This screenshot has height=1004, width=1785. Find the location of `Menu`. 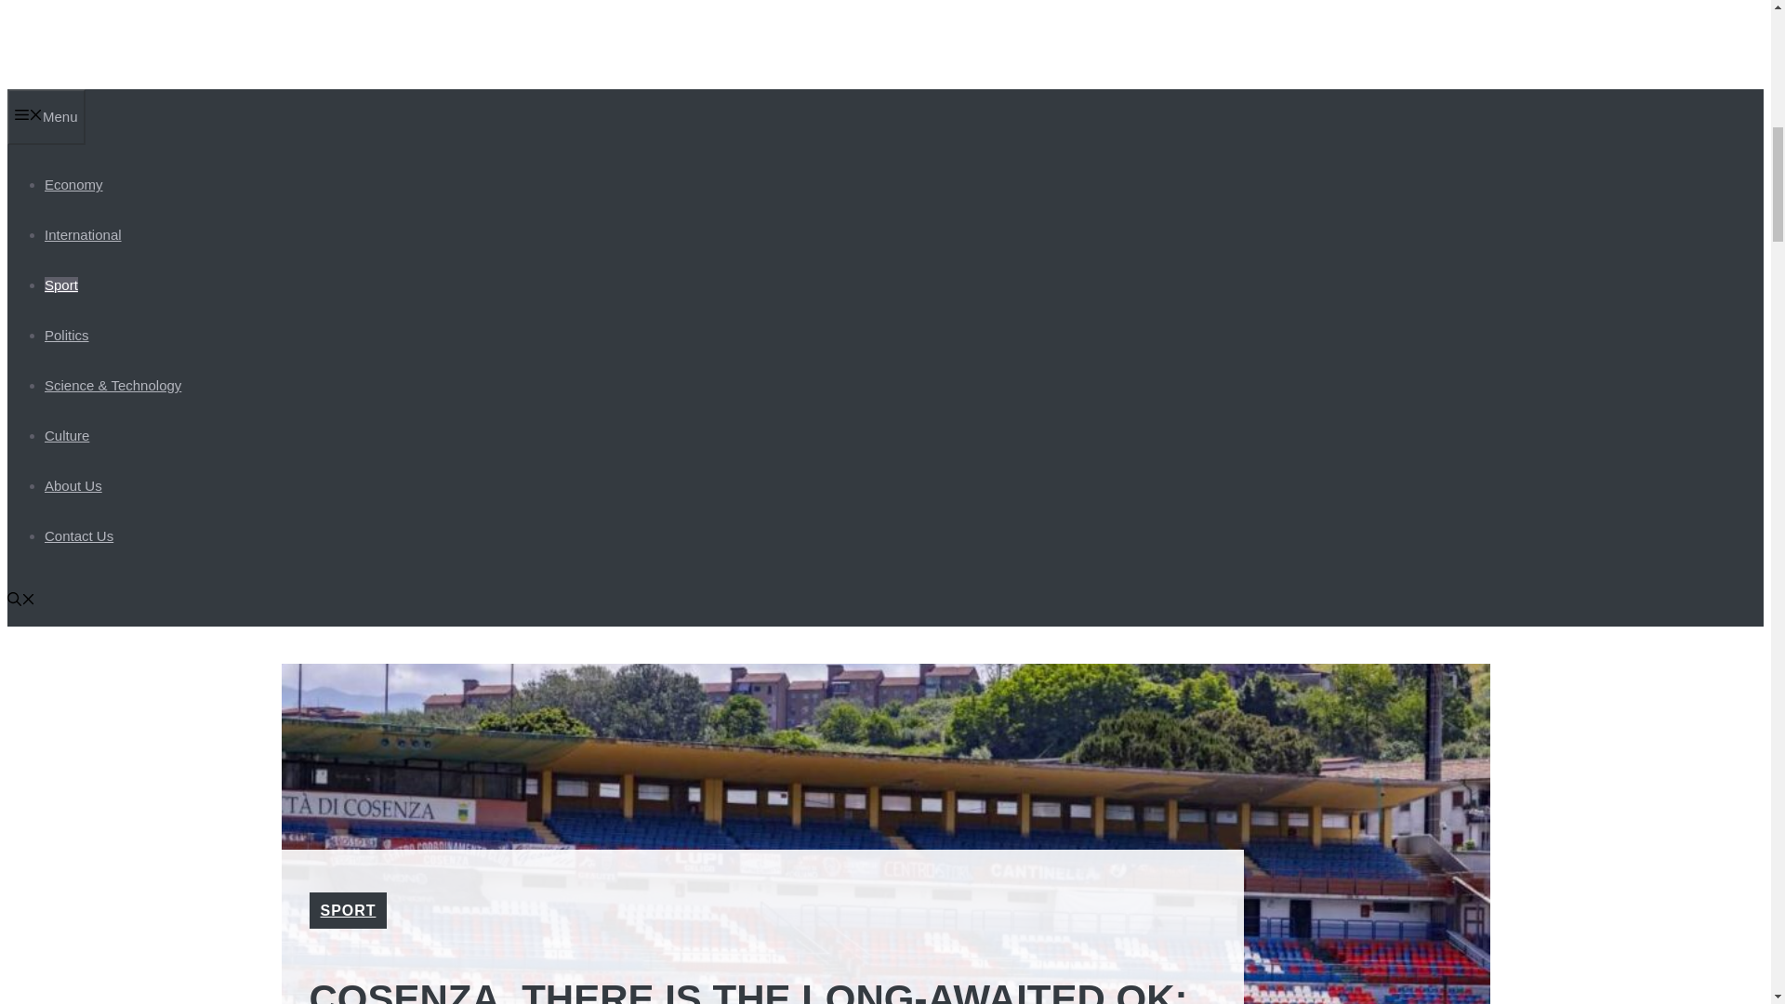

Menu is located at coordinates (46, 117).